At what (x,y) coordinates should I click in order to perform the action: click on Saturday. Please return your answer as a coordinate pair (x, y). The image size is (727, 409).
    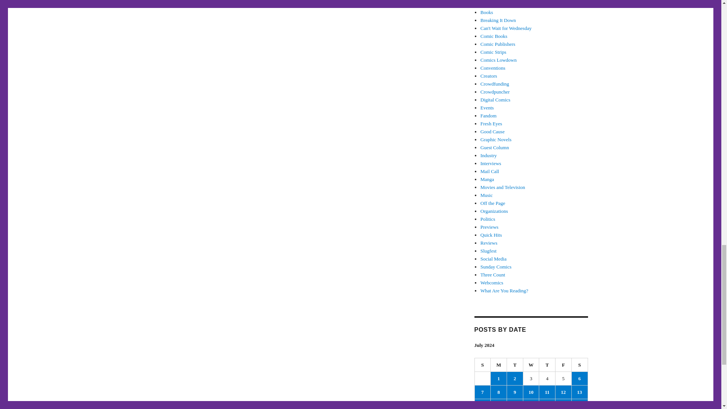
    Looking at the image, I should click on (580, 365).